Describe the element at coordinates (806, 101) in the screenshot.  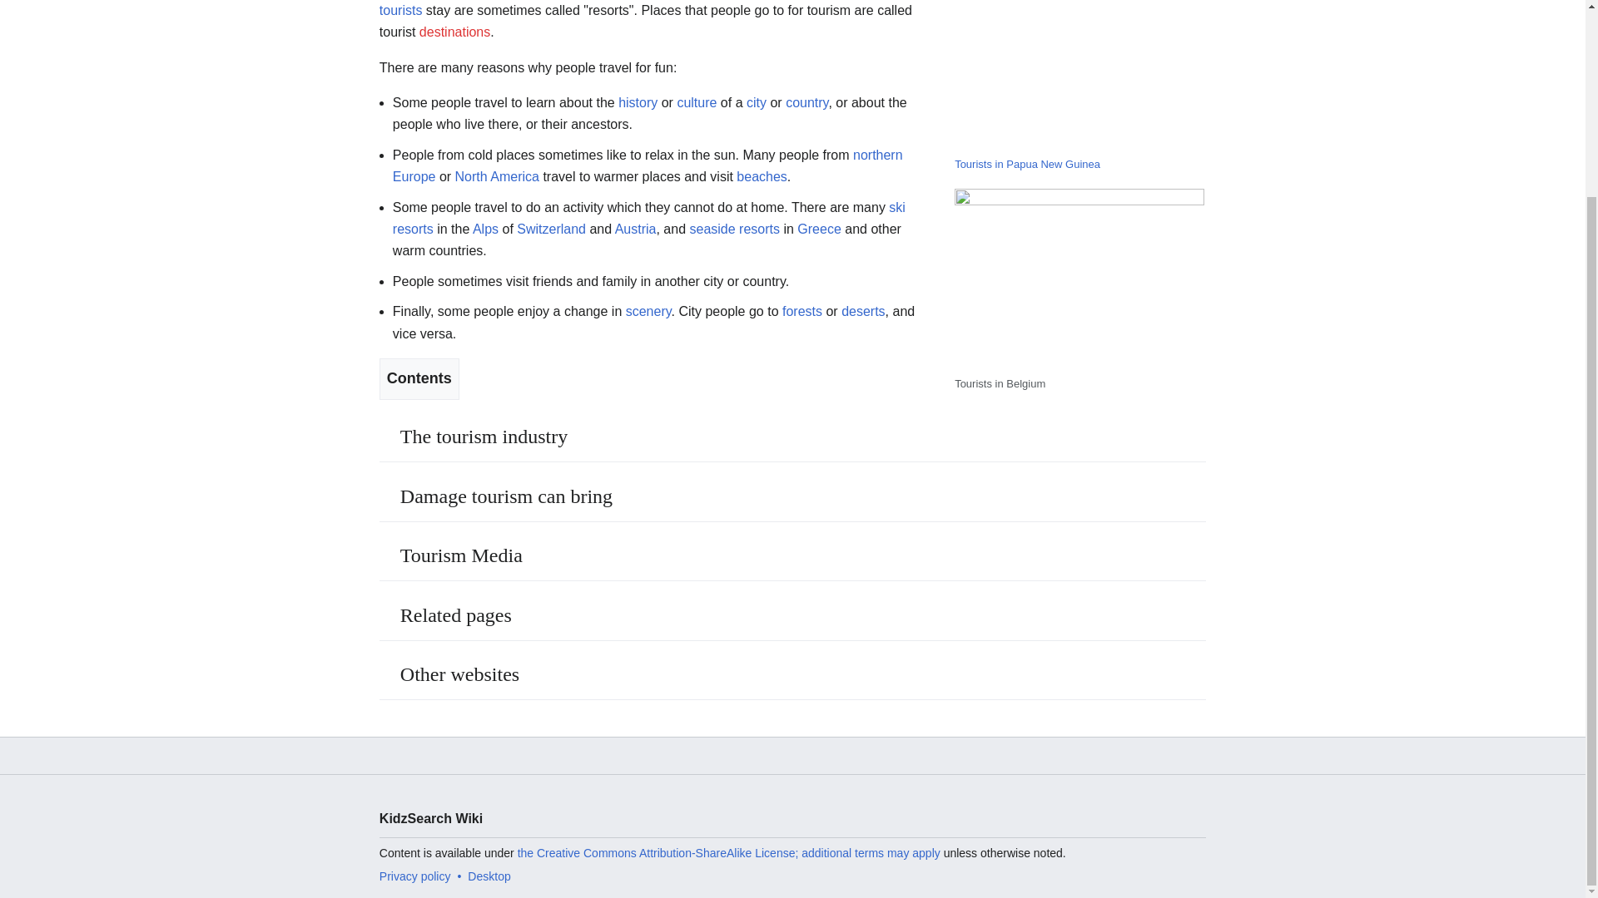
I see `country` at that location.